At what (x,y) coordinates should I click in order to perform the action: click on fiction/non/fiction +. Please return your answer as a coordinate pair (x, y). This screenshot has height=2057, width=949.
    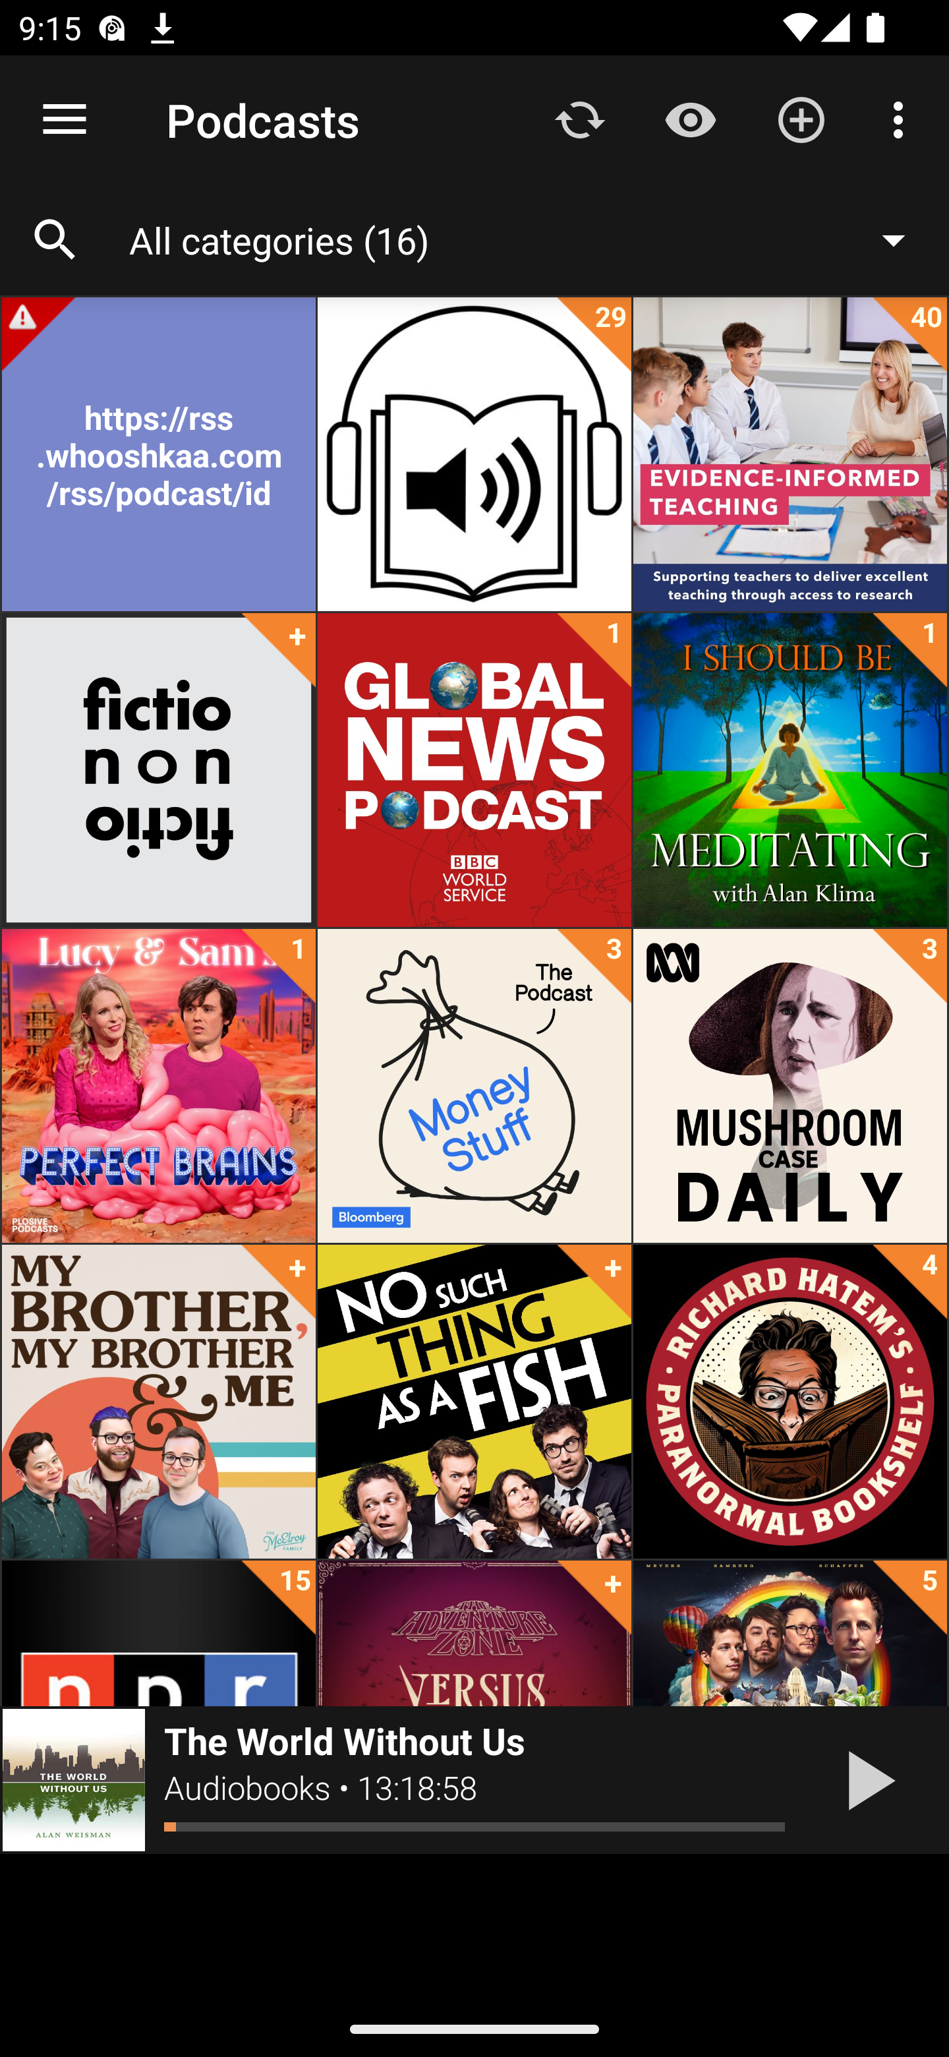
    Looking at the image, I should click on (158, 770).